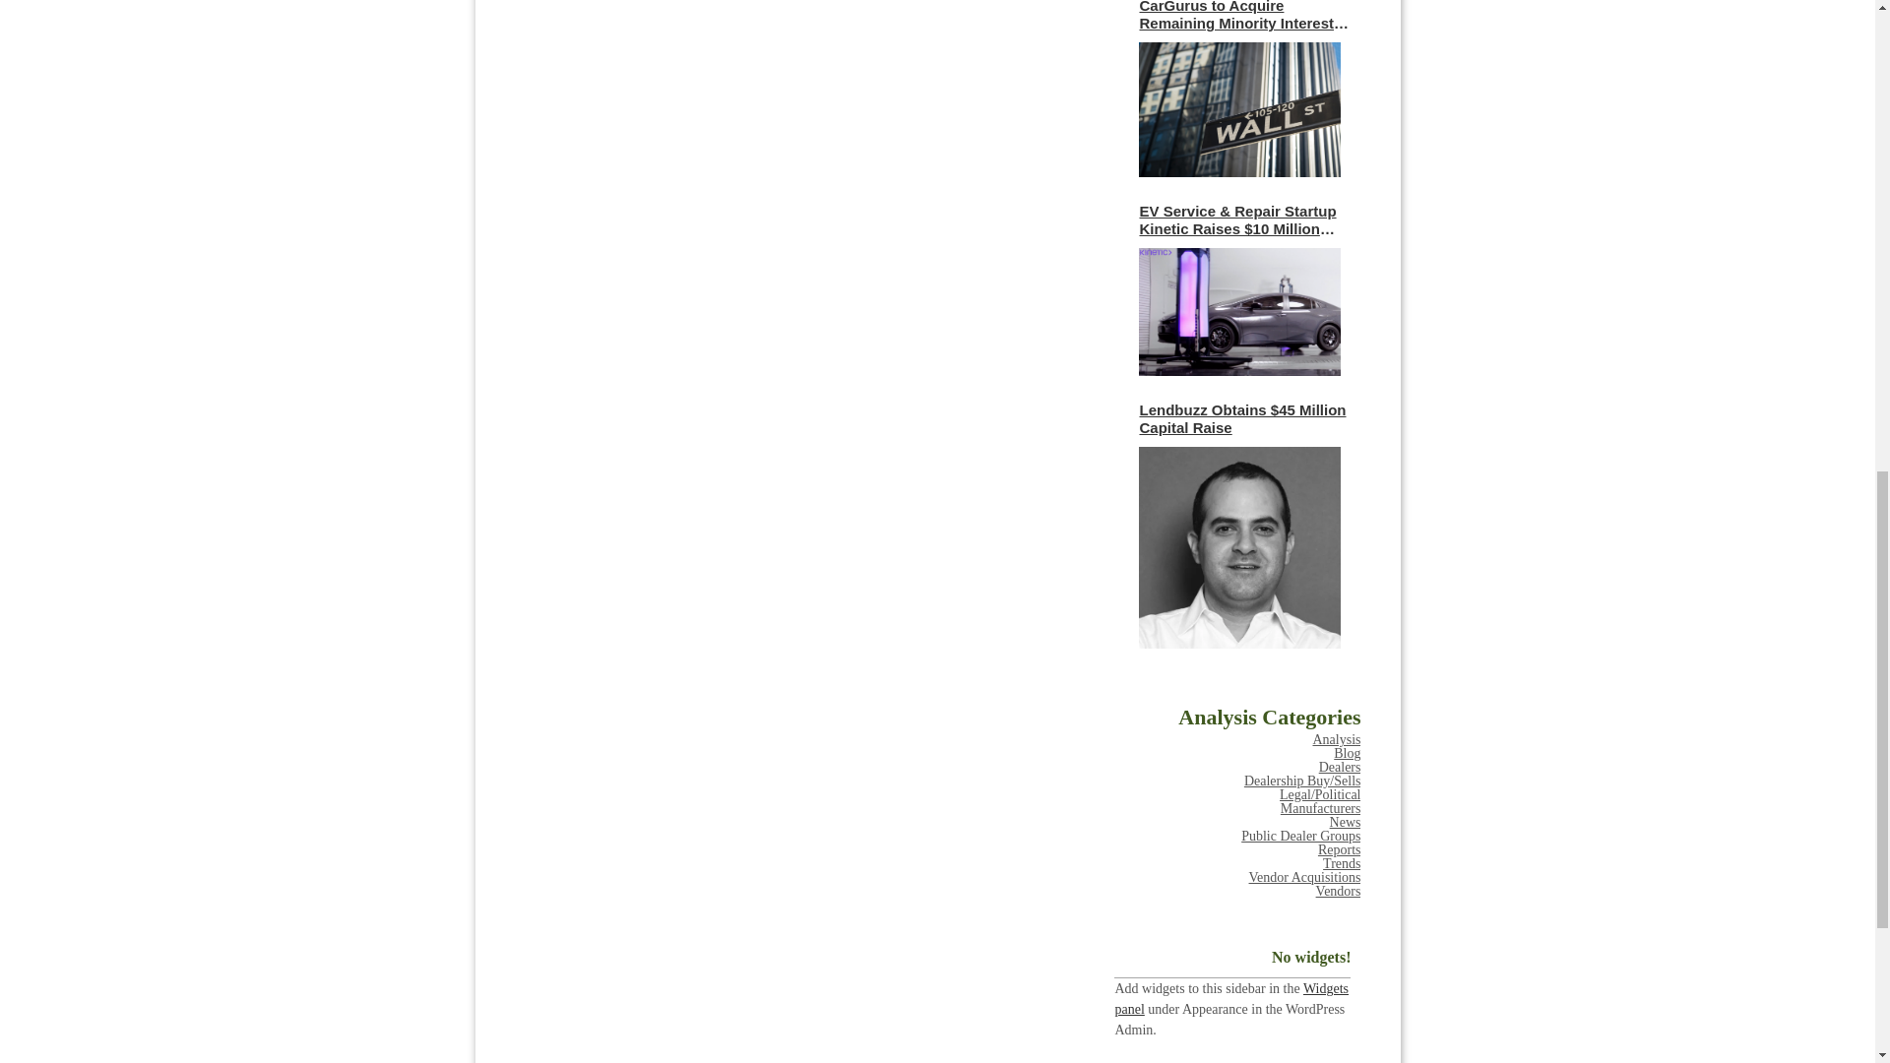  I want to click on Vendor Acquisitions, so click(1305, 877).